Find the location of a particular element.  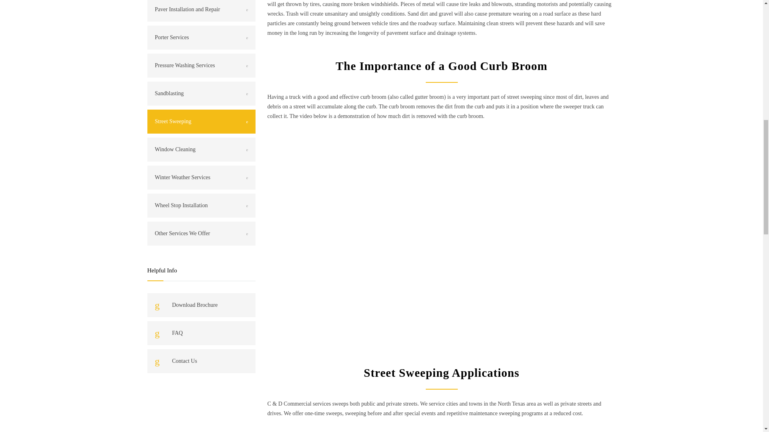

Download Brochure is located at coordinates (201, 305).